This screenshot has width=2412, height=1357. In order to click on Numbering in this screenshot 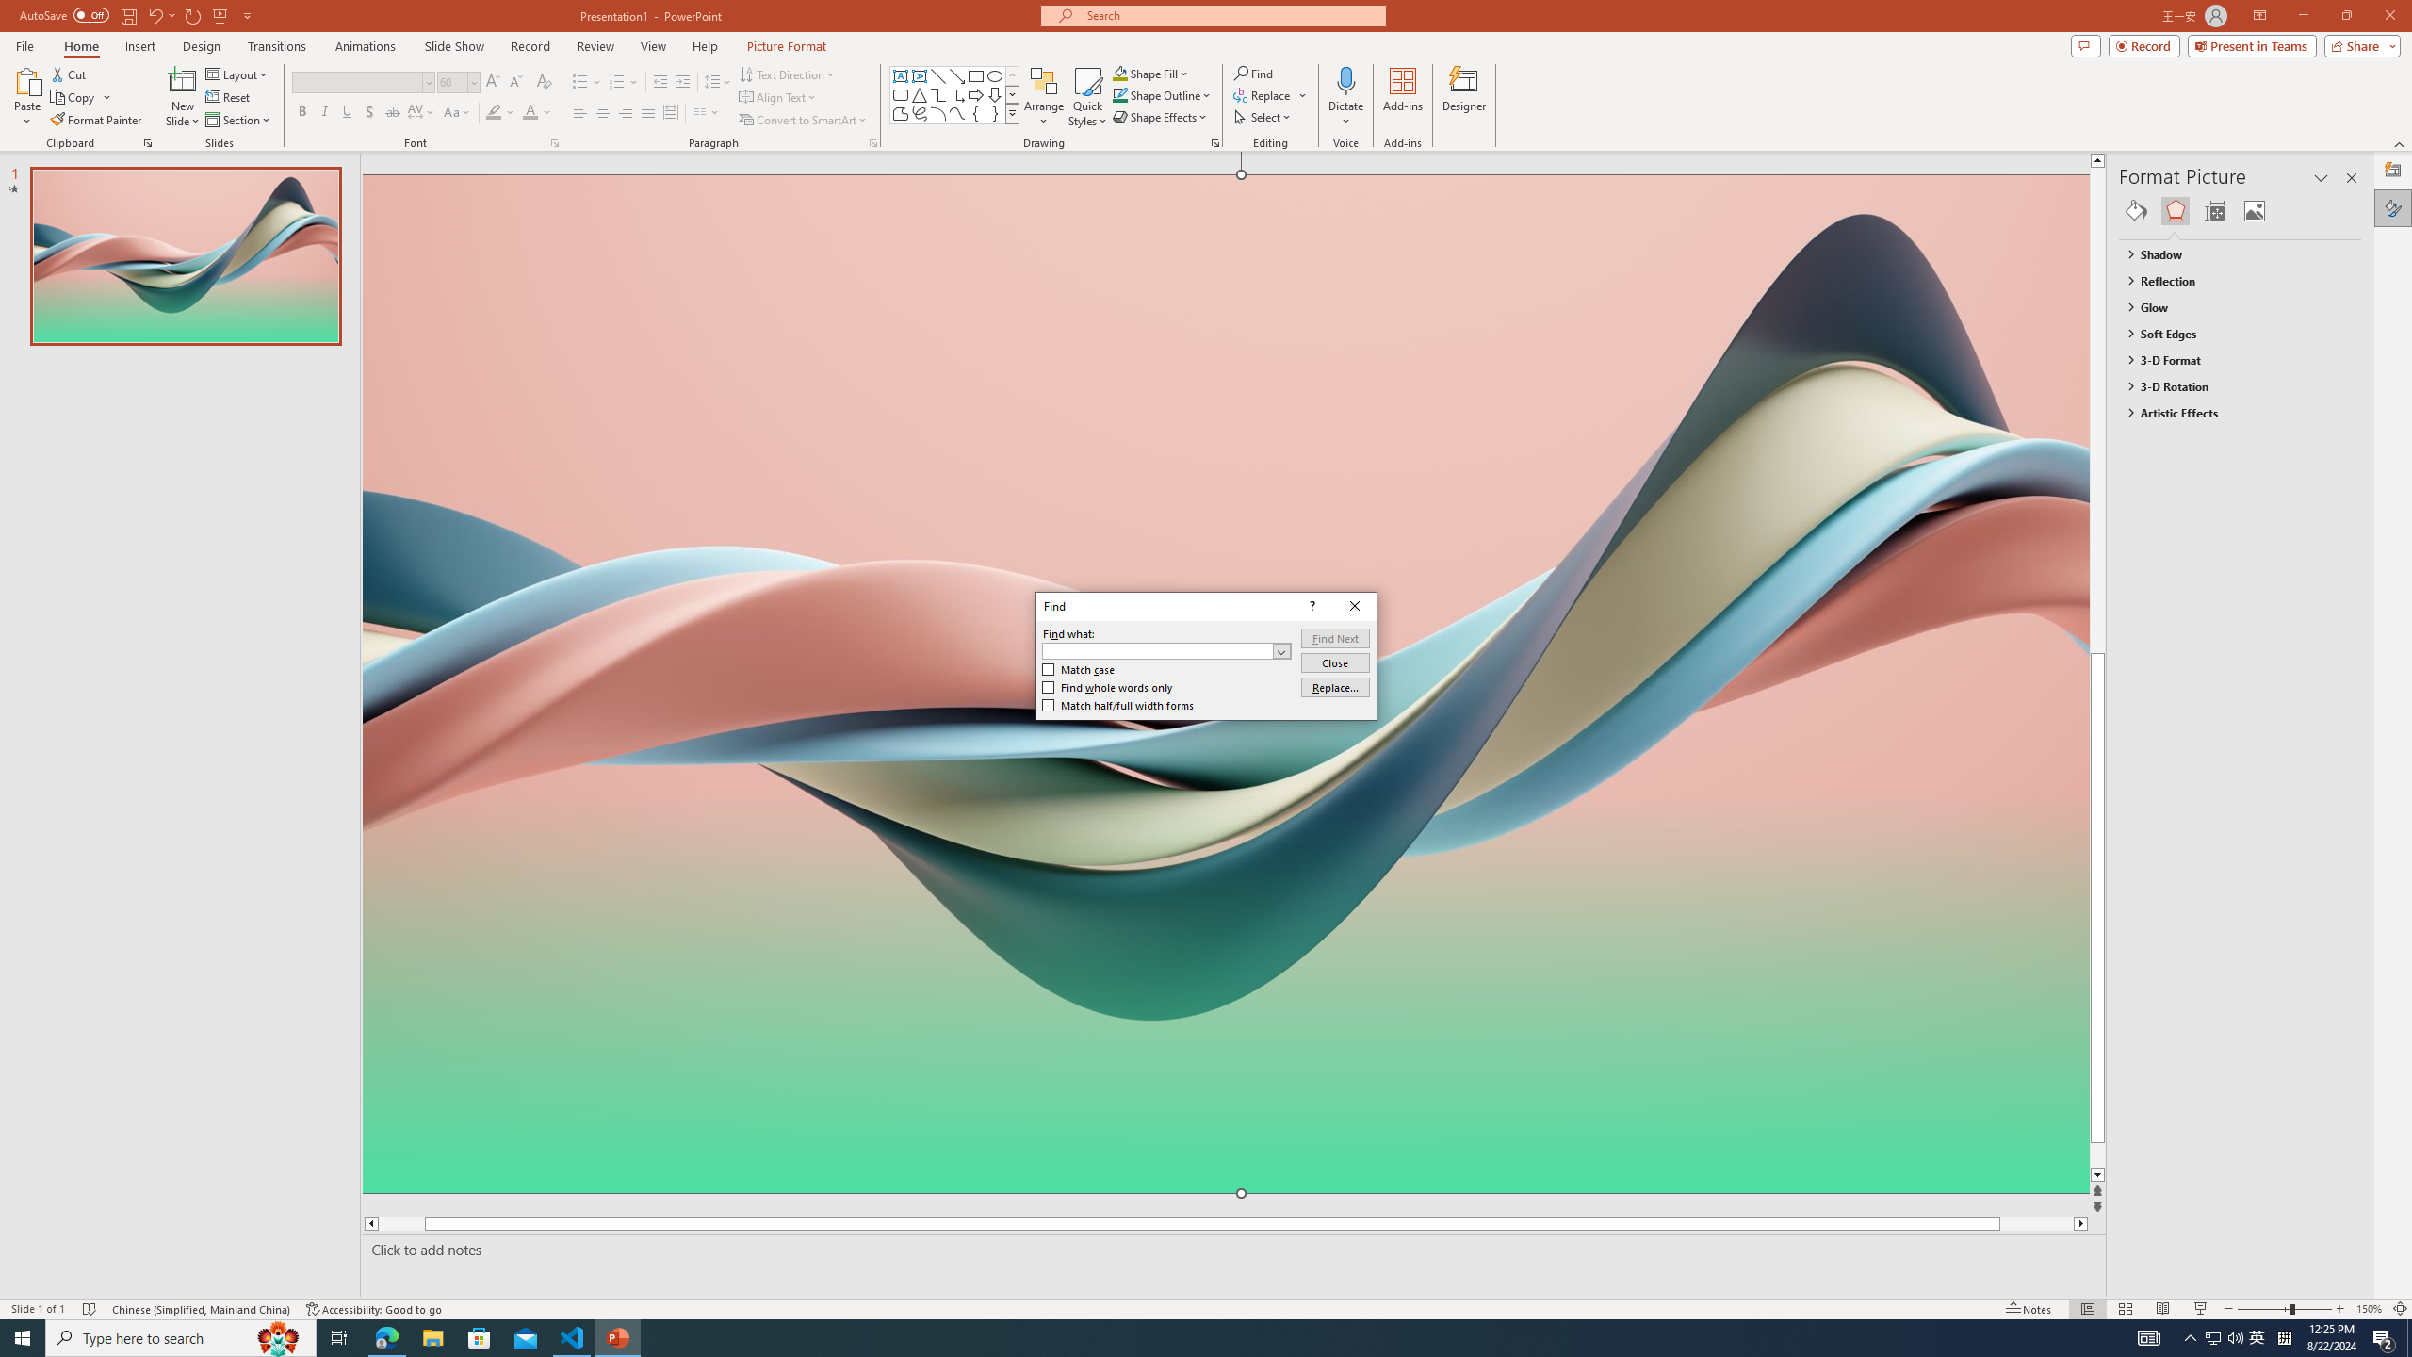, I will do `click(617, 83)`.